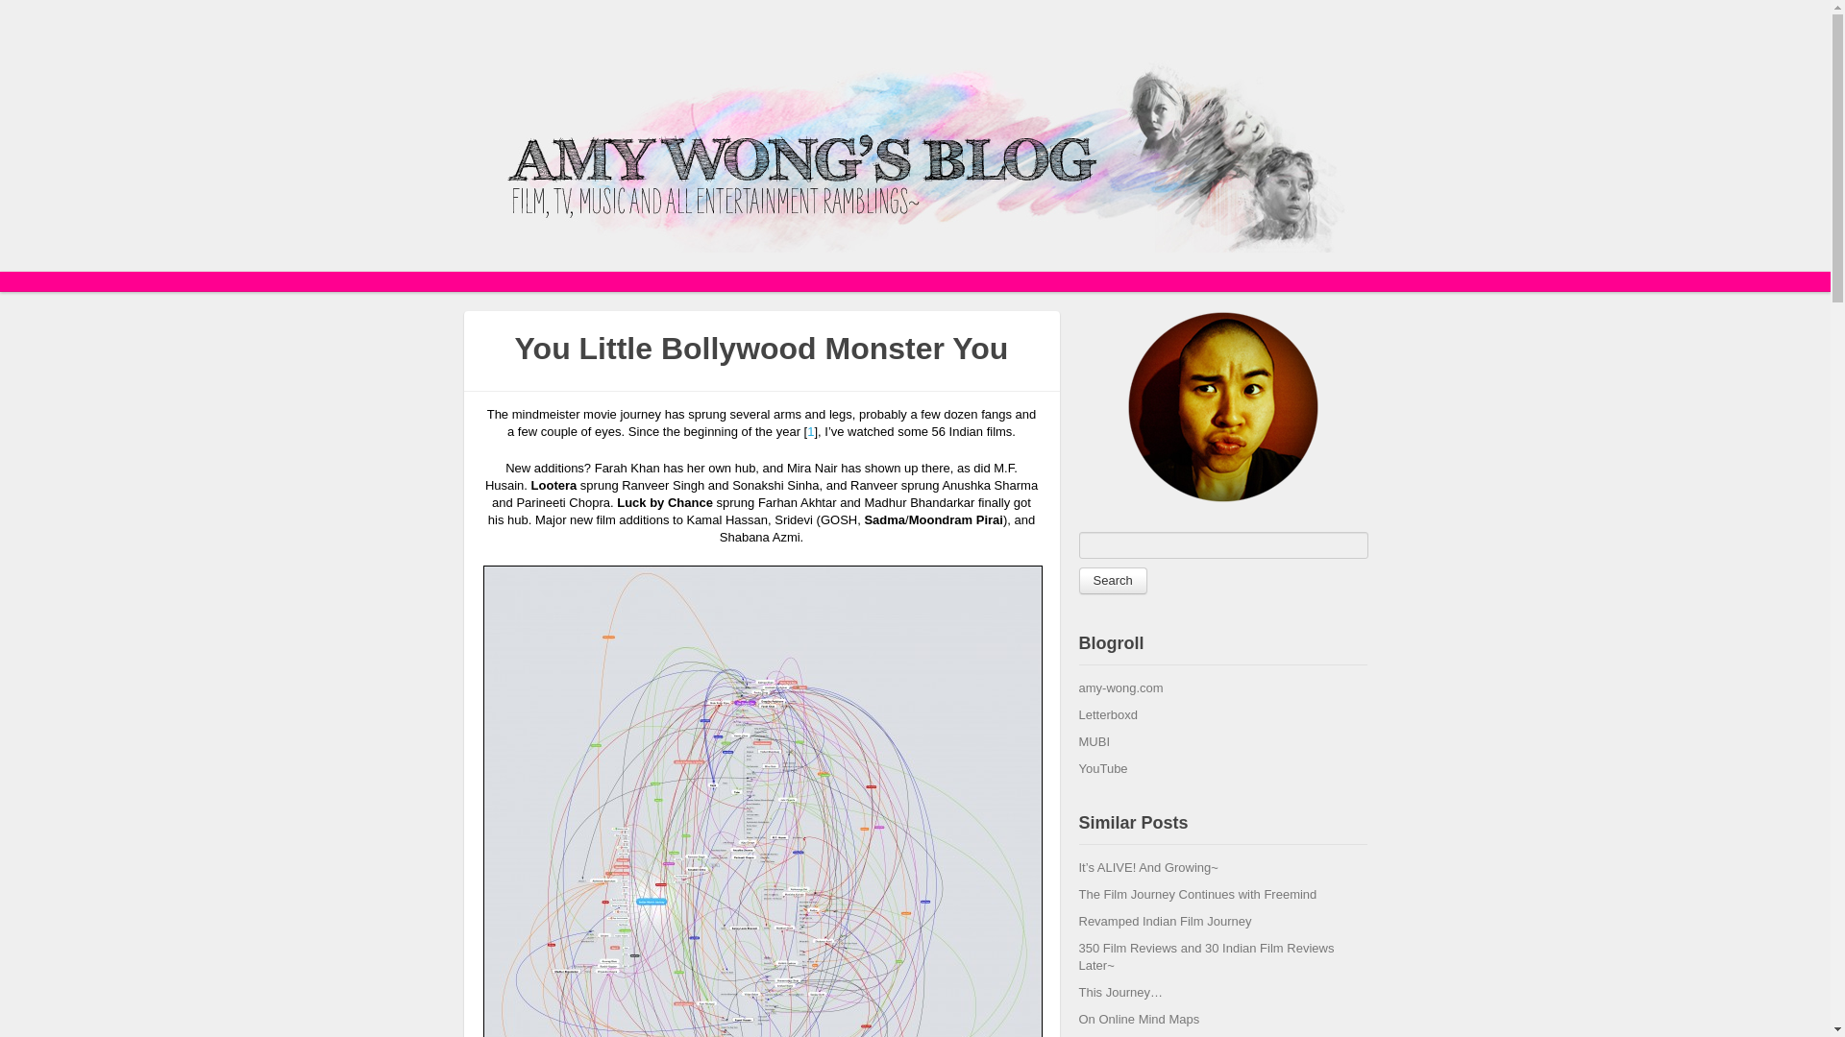 This screenshot has height=1037, width=1845. Describe the element at coordinates (1164, 920) in the screenshot. I see `August 10, 2014` at that location.